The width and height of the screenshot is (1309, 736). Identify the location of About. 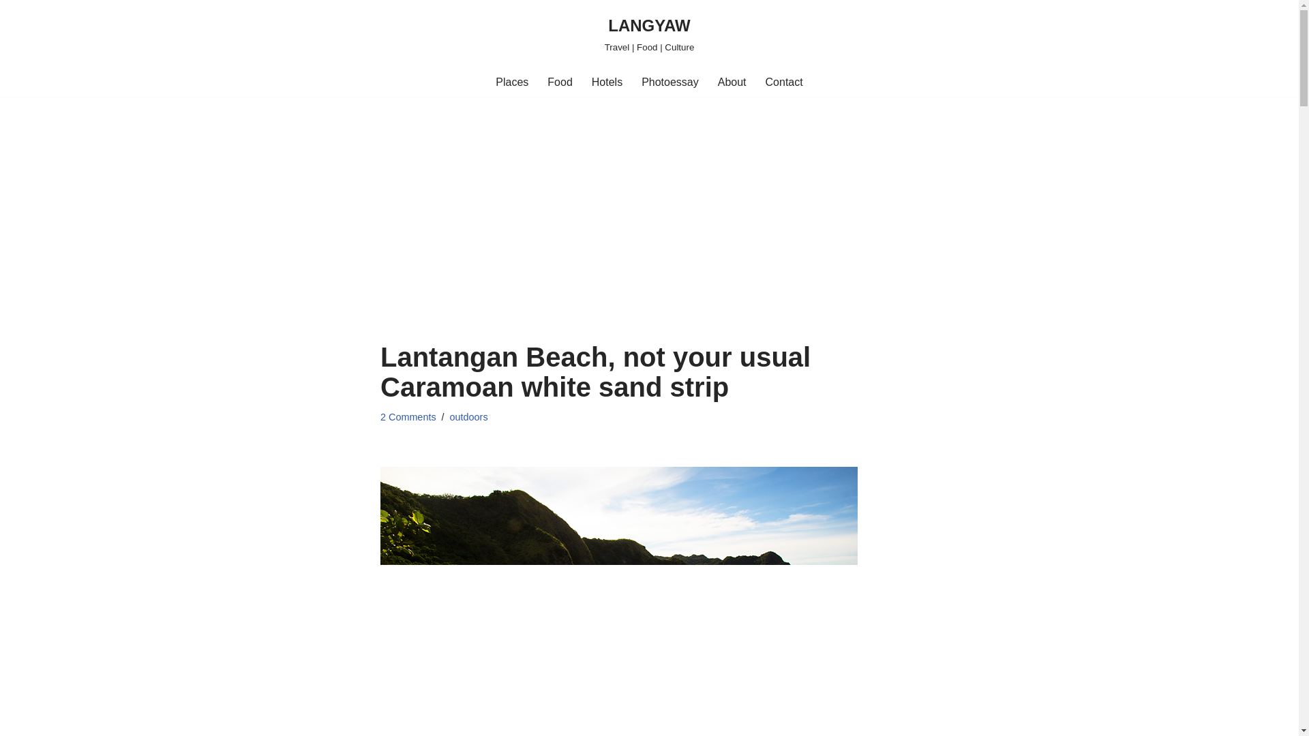
(732, 82).